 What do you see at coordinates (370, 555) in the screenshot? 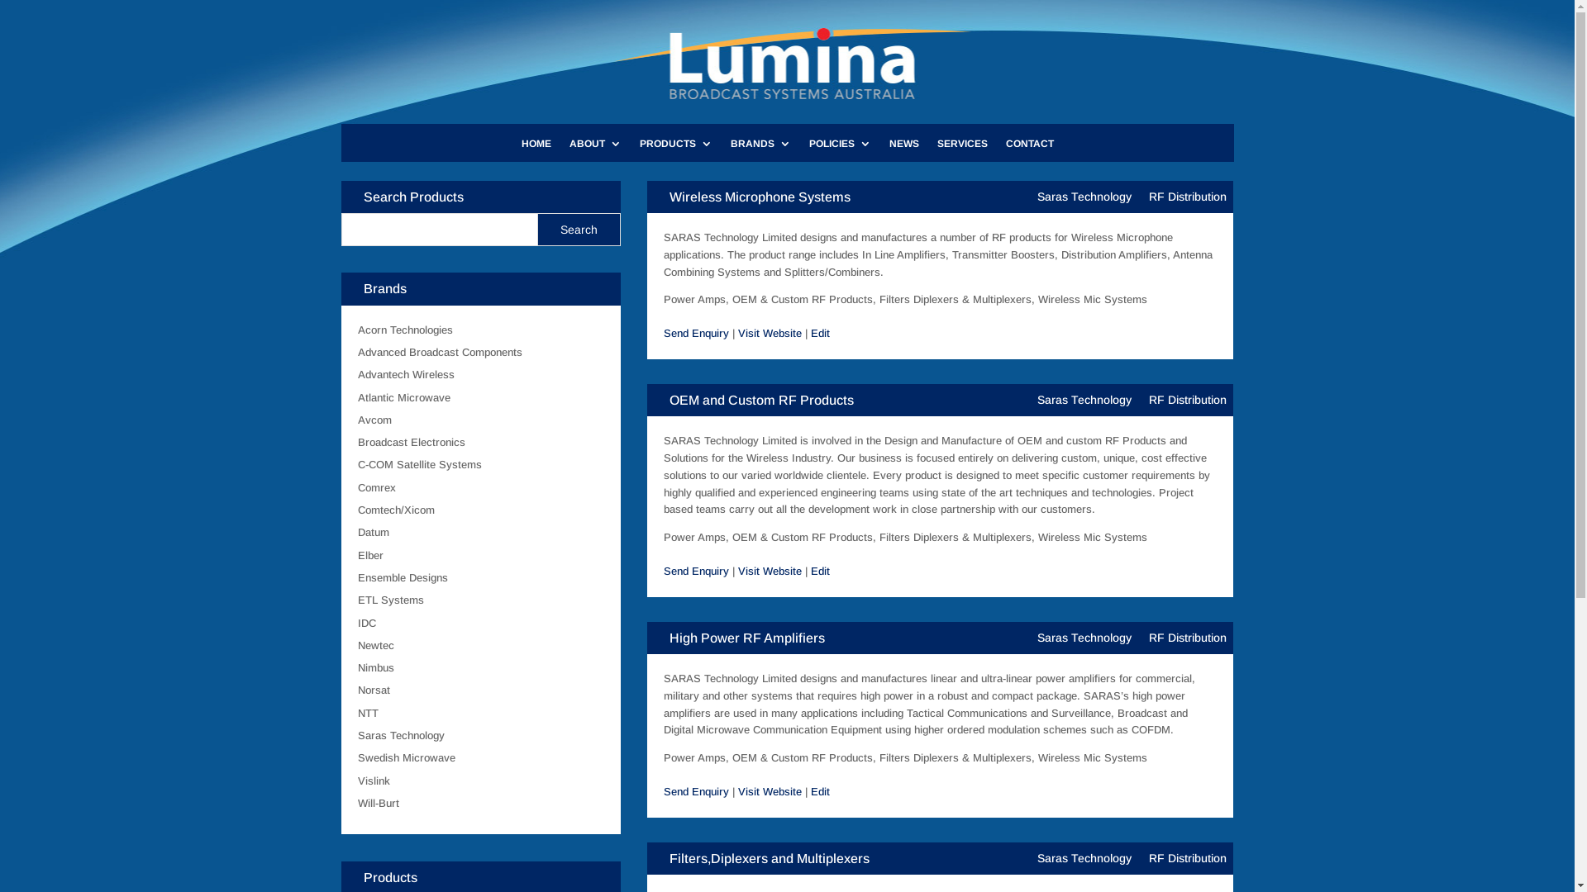
I see `Elber` at bounding box center [370, 555].